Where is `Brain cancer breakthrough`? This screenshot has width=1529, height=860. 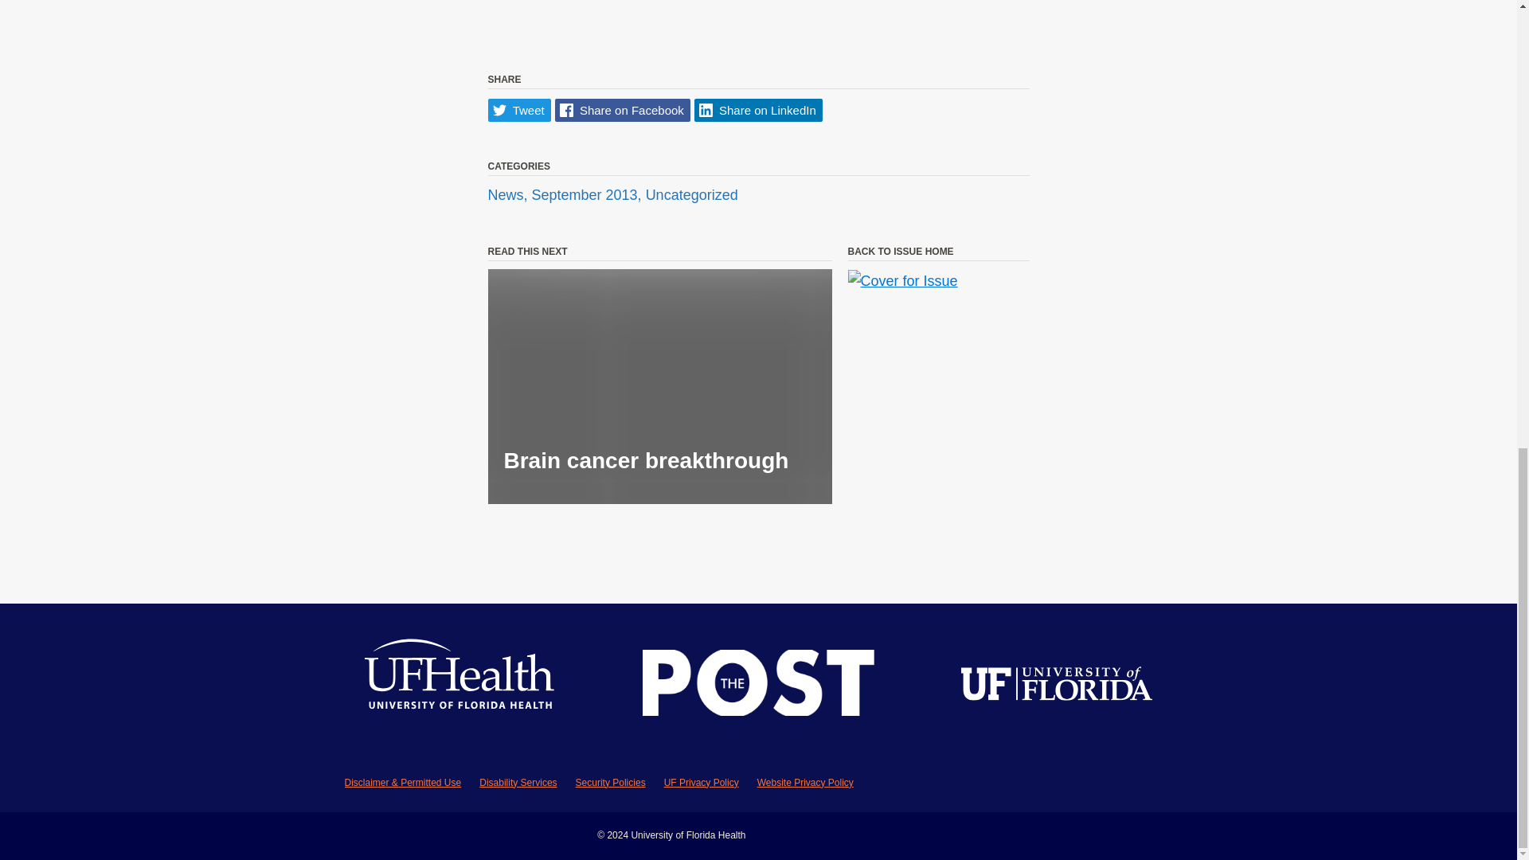 Brain cancer breakthrough is located at coordinates (659, 386).